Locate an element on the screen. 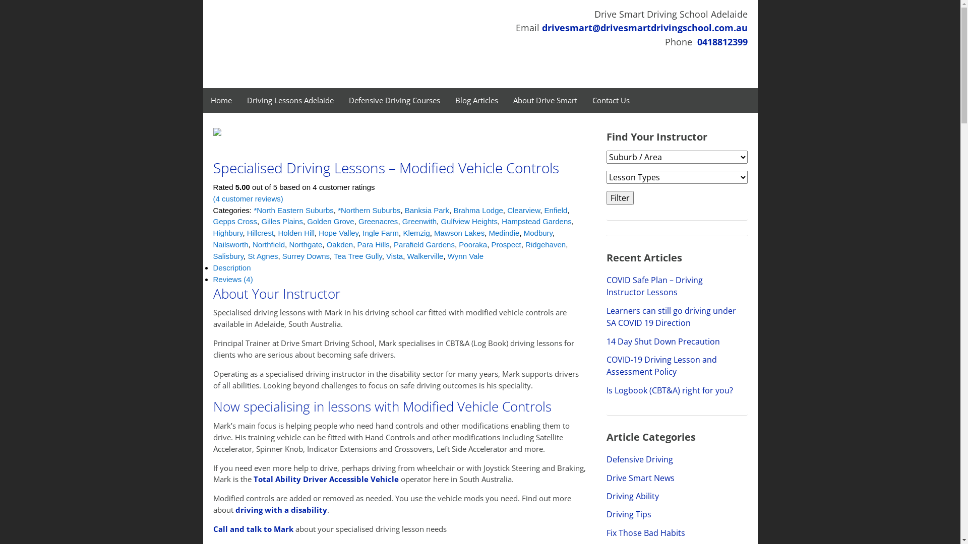 The width and height of the screenshot is (968, 544). Tea Tree Gully is located at coordinates (358, 256).